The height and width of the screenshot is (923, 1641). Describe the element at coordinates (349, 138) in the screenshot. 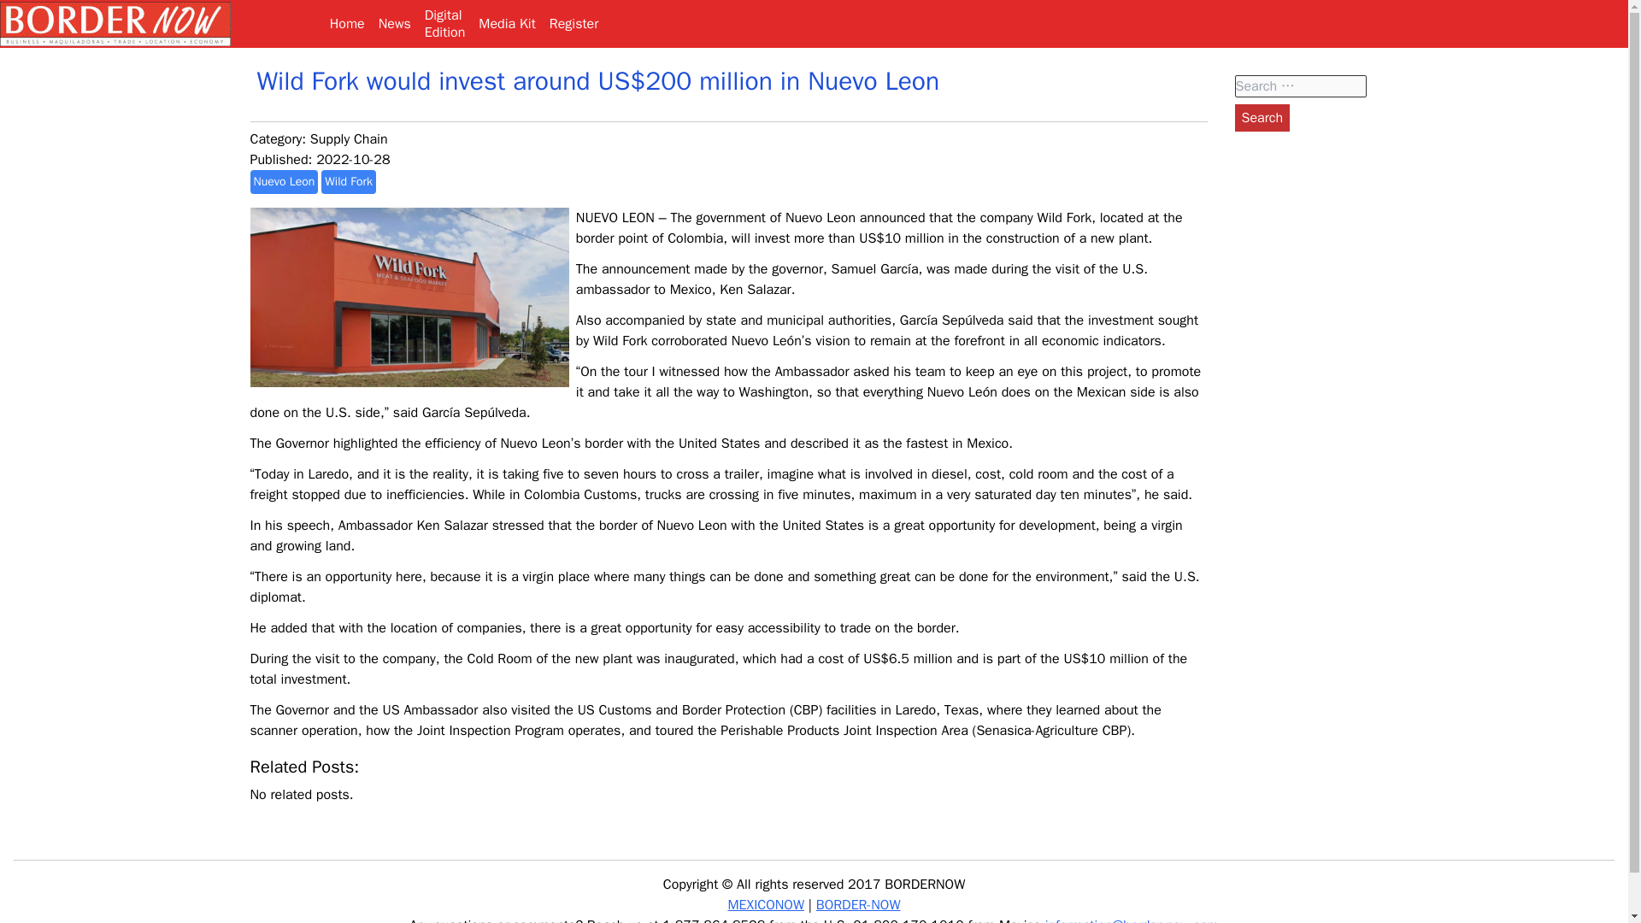

I see `BORDER-NOW` at that location.